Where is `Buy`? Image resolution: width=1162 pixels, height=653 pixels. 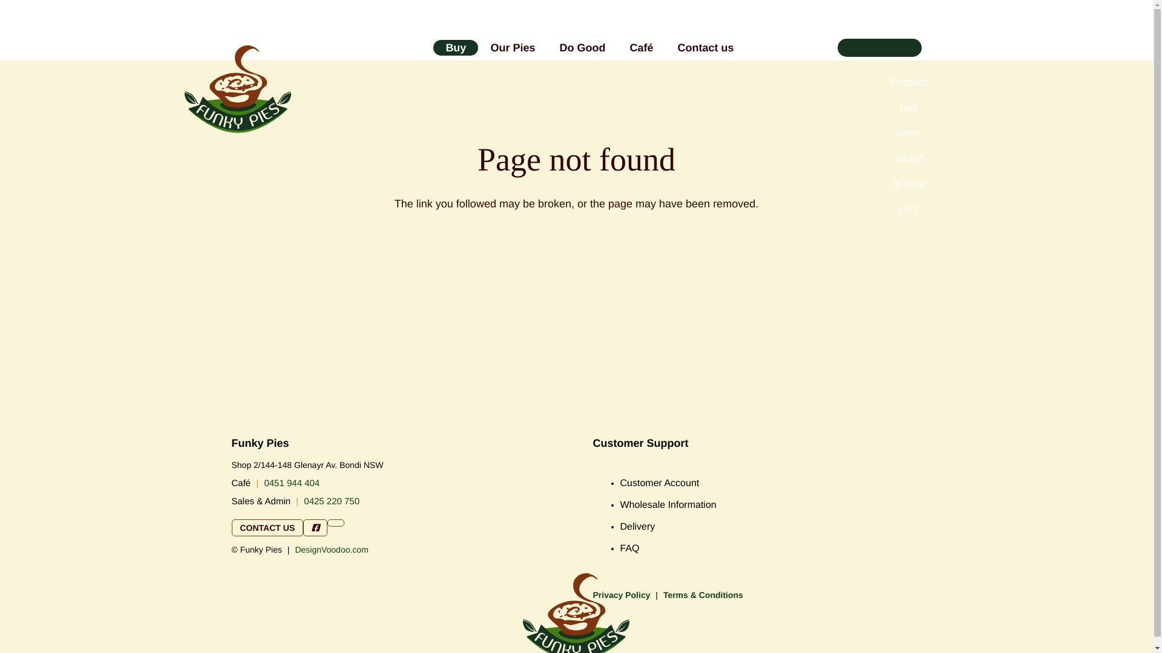
Buy is located at coordinates (456, 48).